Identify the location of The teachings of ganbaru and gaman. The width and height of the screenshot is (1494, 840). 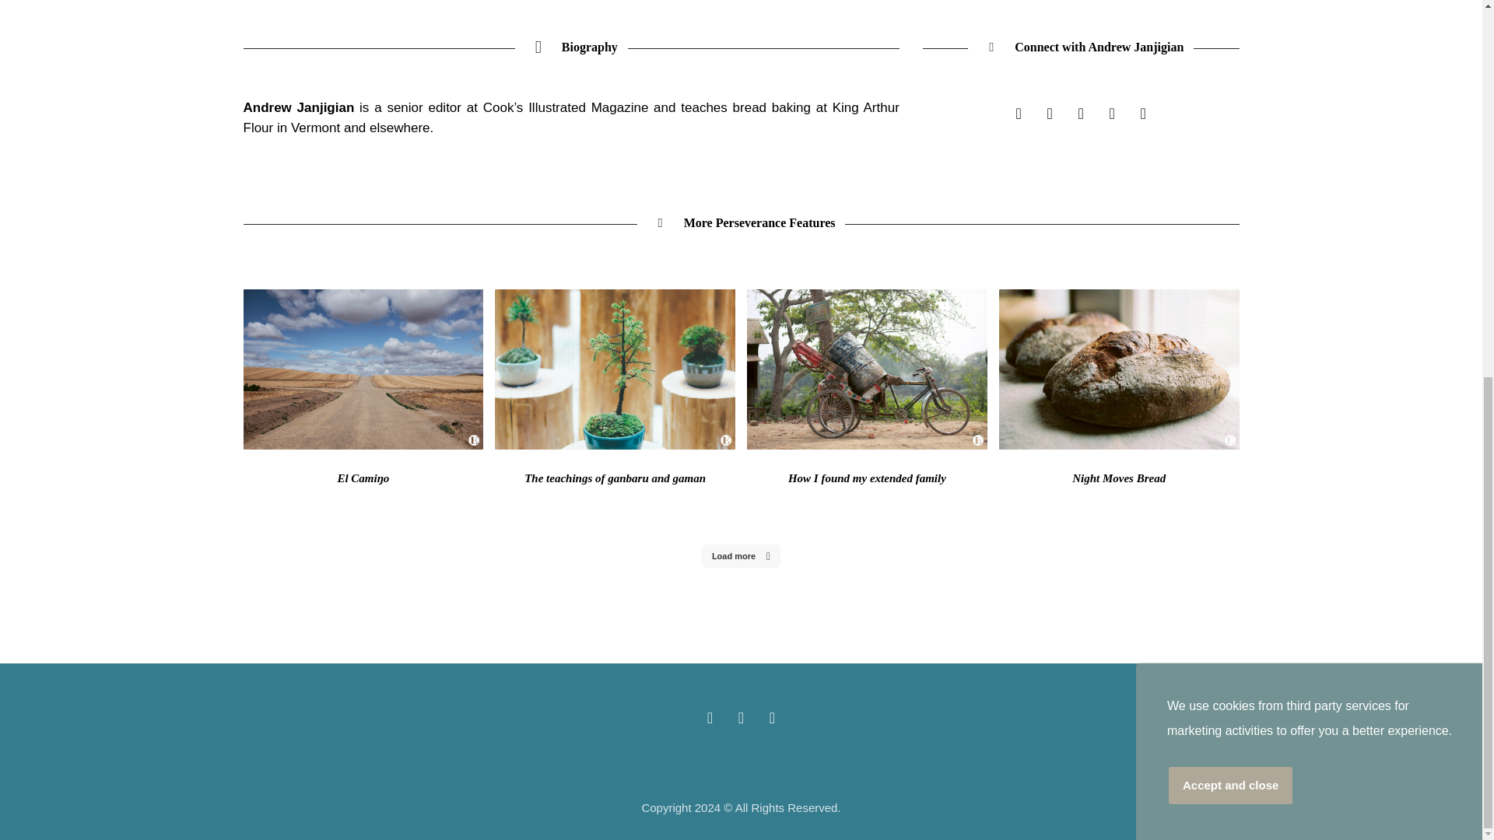
(615, 478).